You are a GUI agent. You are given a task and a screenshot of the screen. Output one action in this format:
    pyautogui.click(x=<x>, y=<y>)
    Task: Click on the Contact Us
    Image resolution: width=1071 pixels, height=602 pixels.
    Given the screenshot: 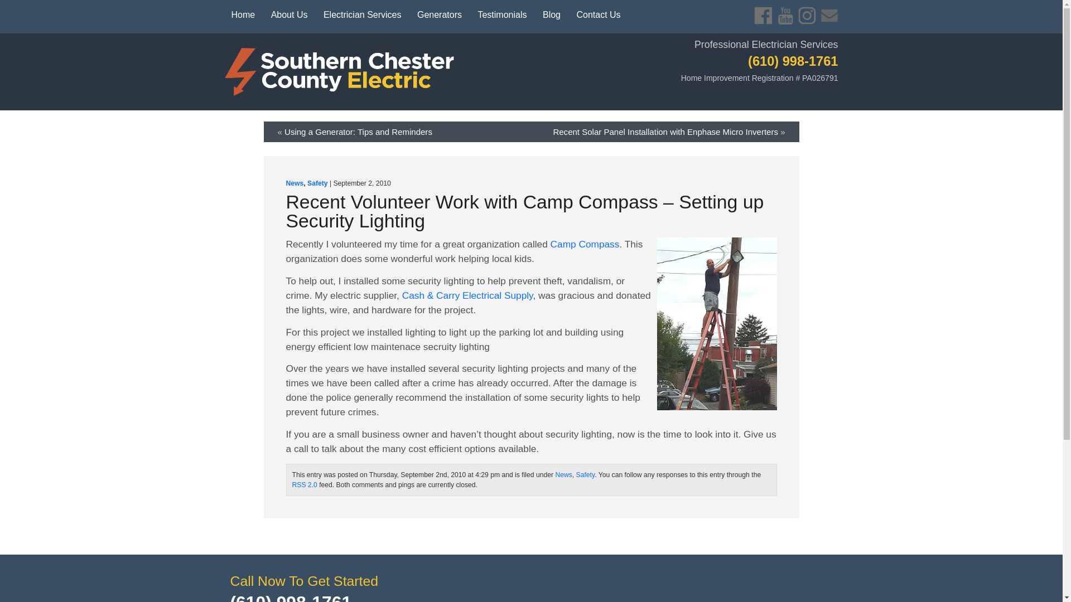 What is the action you would take?
    pyautogui.click(x=829, y=16)
    